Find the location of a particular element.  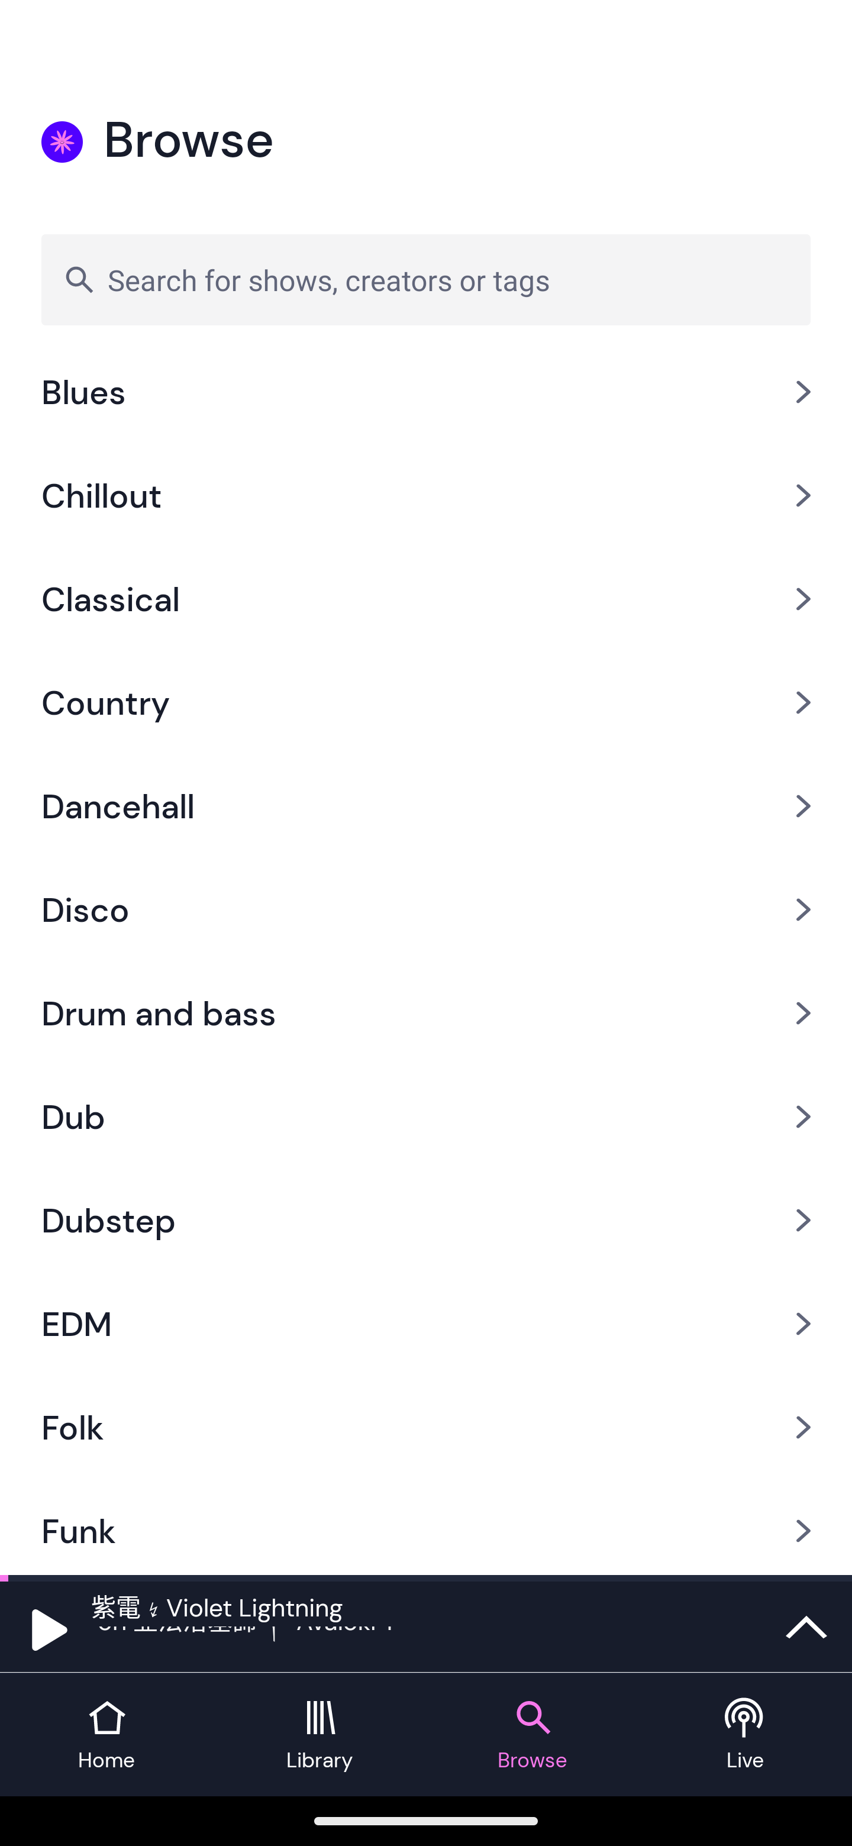

Dub is located at coordinates (426, 1116).